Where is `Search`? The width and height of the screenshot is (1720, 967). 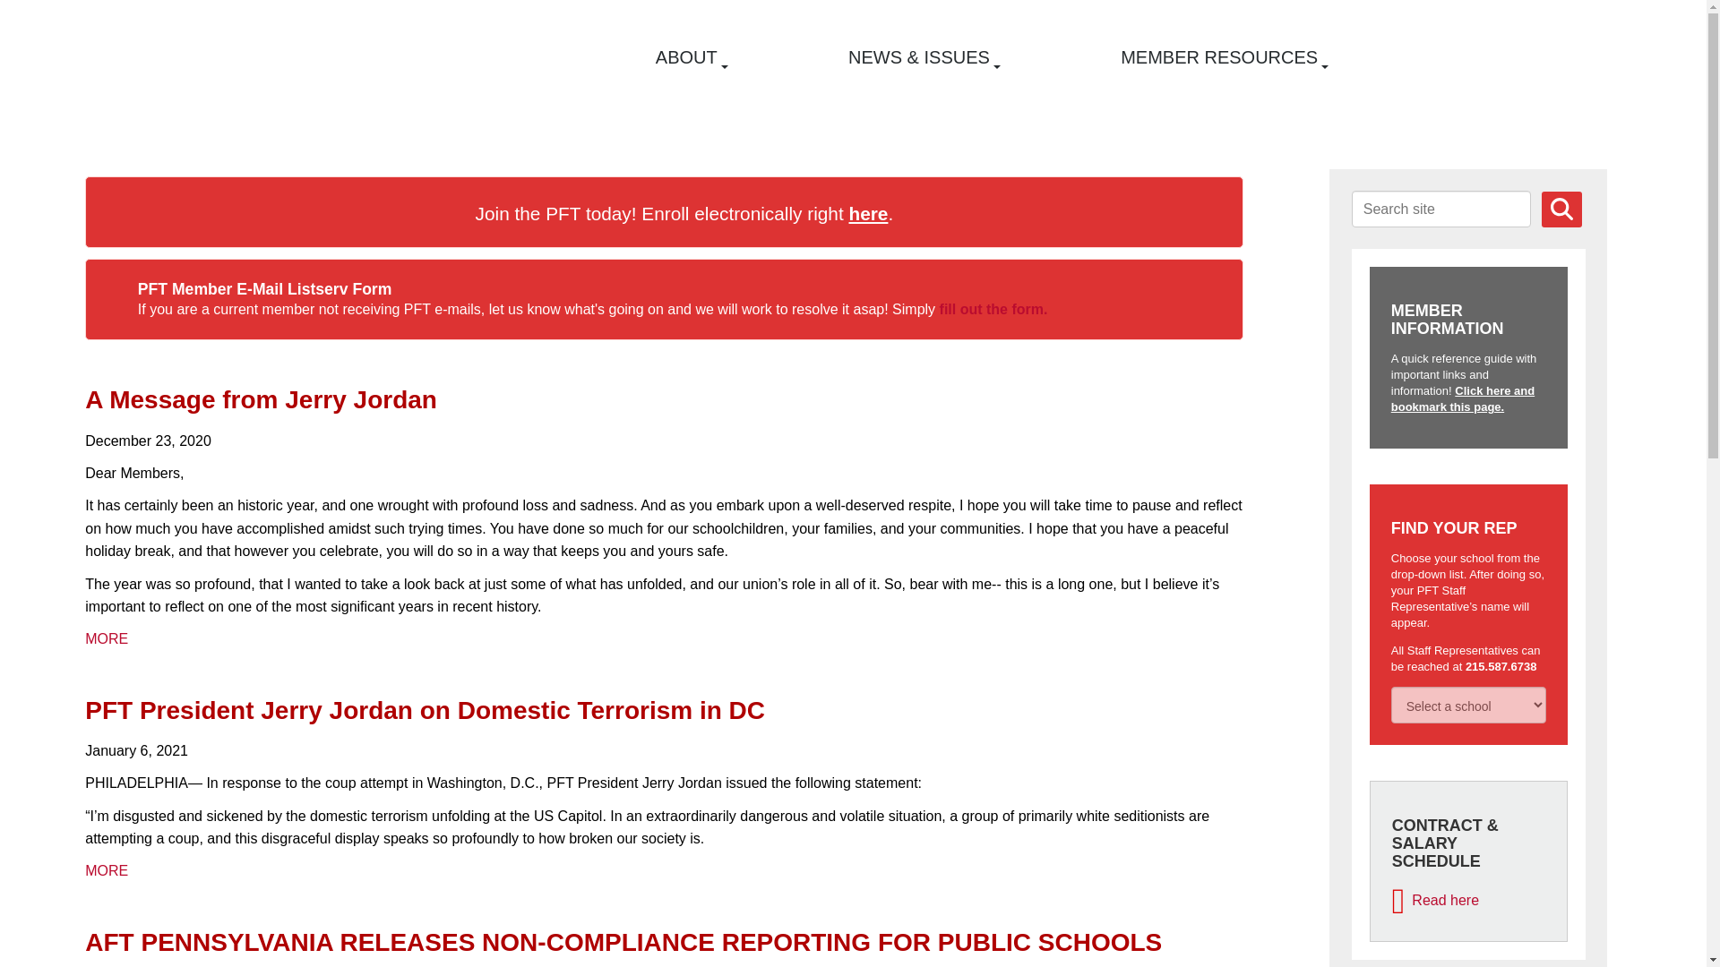
Search is located at coordinates (1561, 209).